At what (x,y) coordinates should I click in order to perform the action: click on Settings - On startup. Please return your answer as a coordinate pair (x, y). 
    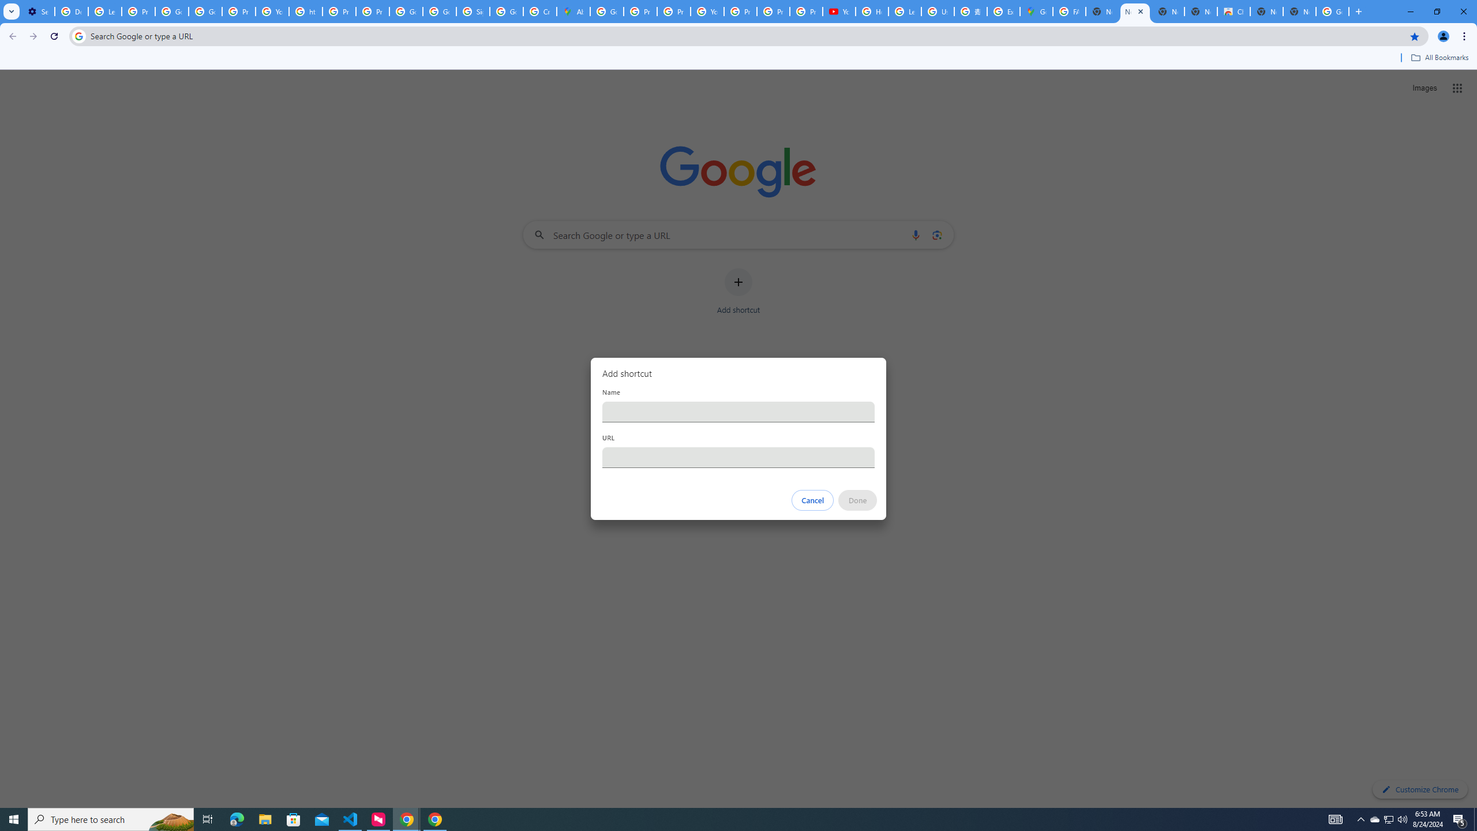
    Looking at the image, I should click on (38, 12).